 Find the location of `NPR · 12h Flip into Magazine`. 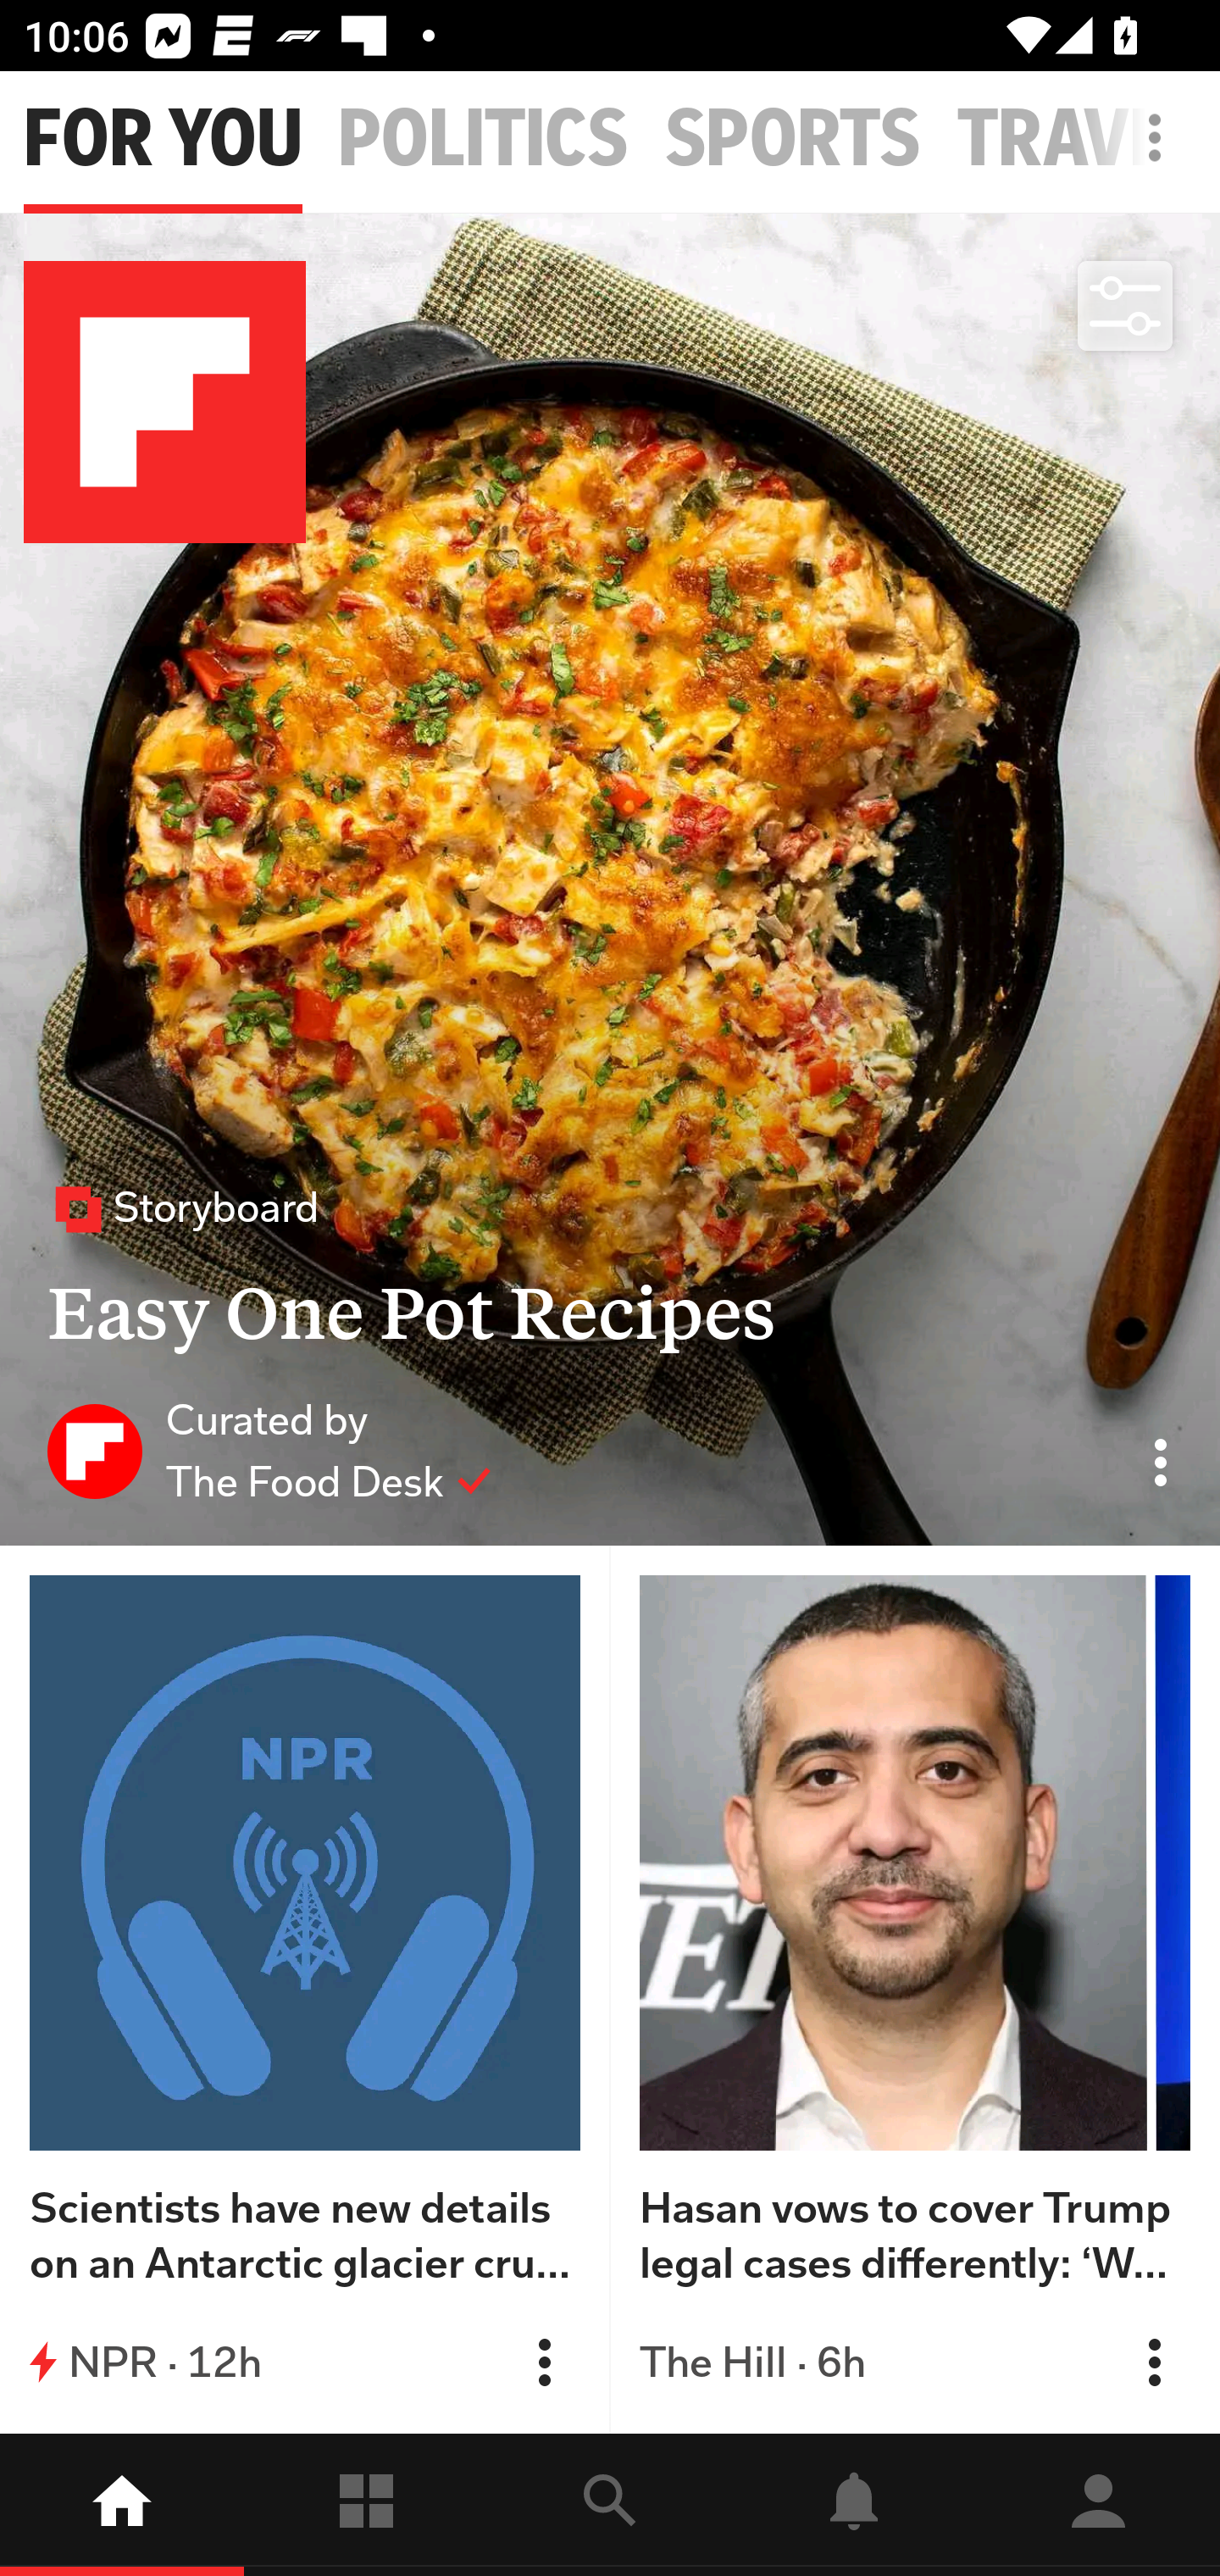

NPR · 12h Flip into Magazine is located at coordinates (305, 2362).